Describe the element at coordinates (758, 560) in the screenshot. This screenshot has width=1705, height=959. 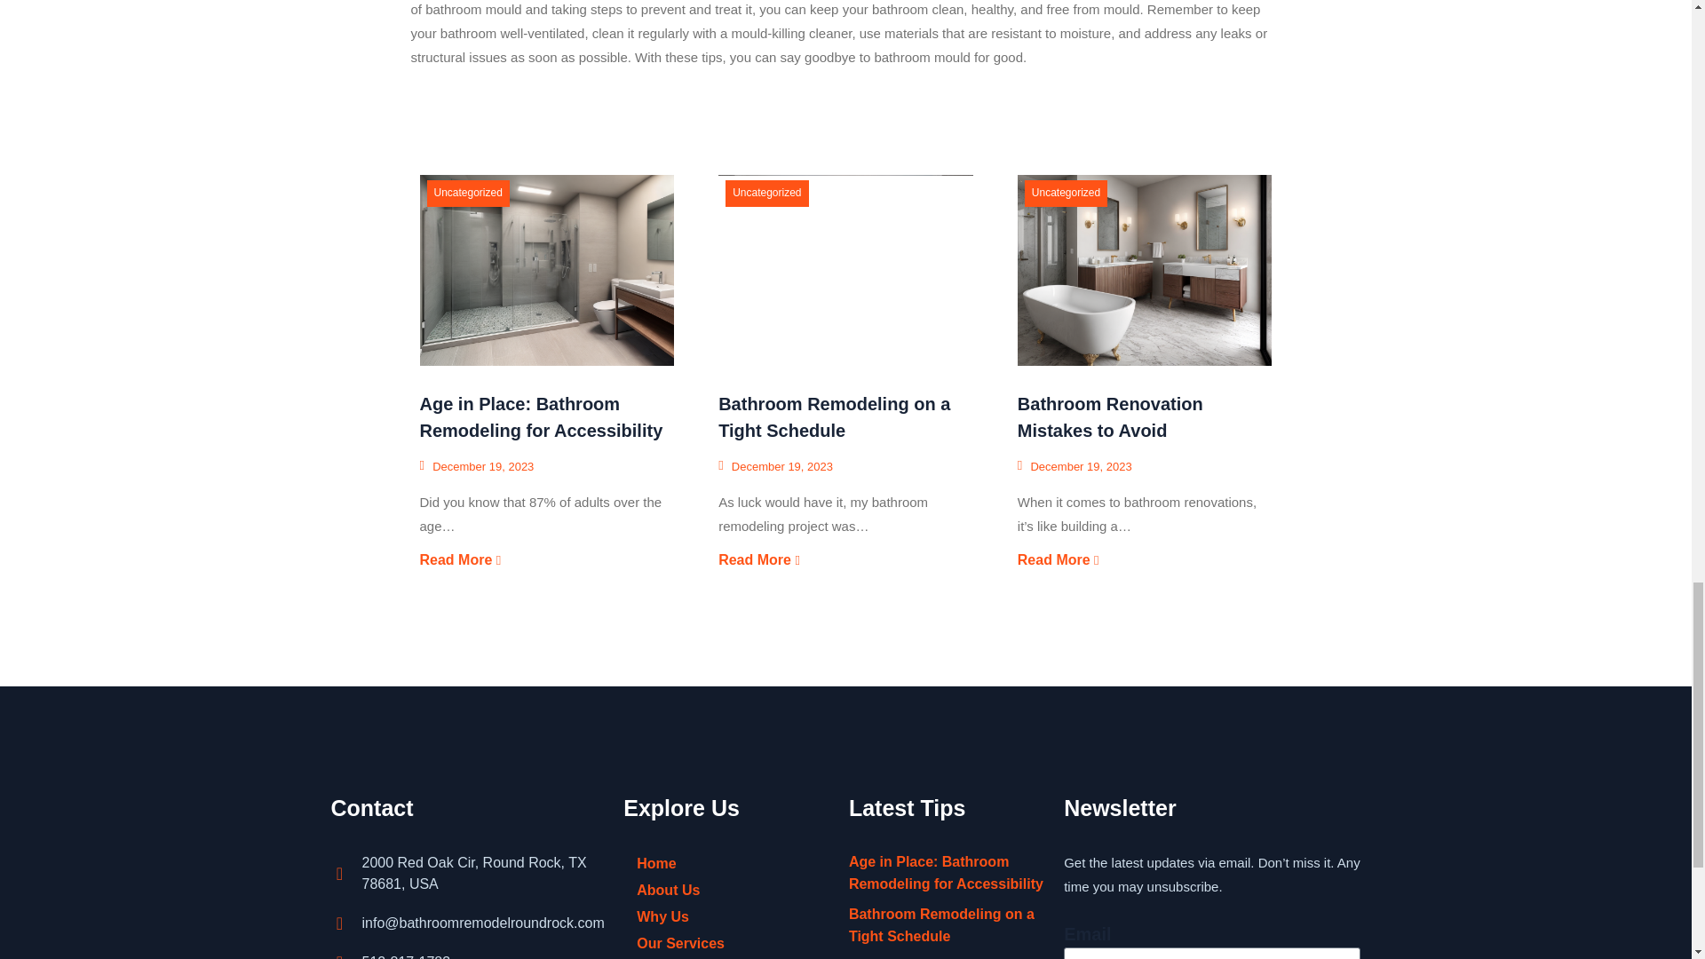
I see `Read More` at that location.